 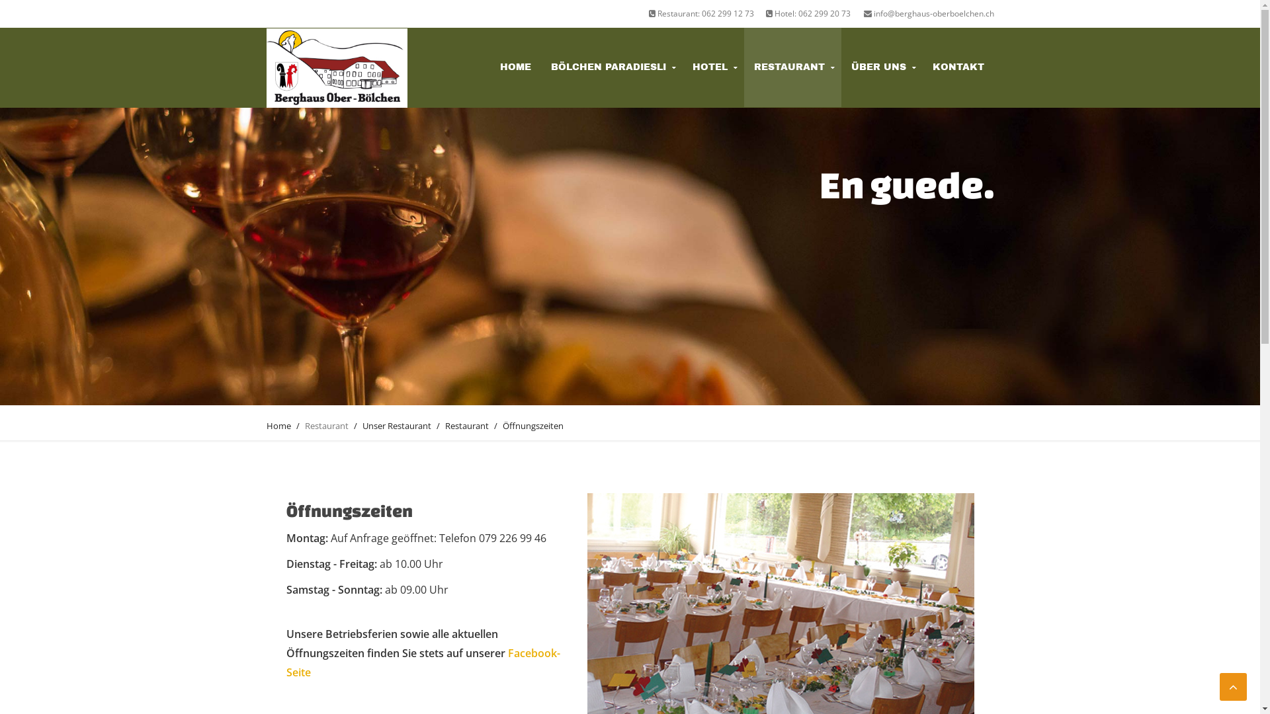 What do you see at coordinates (278, 426) in the screenshot?
I see `Home` at bounding box center [278, 426].